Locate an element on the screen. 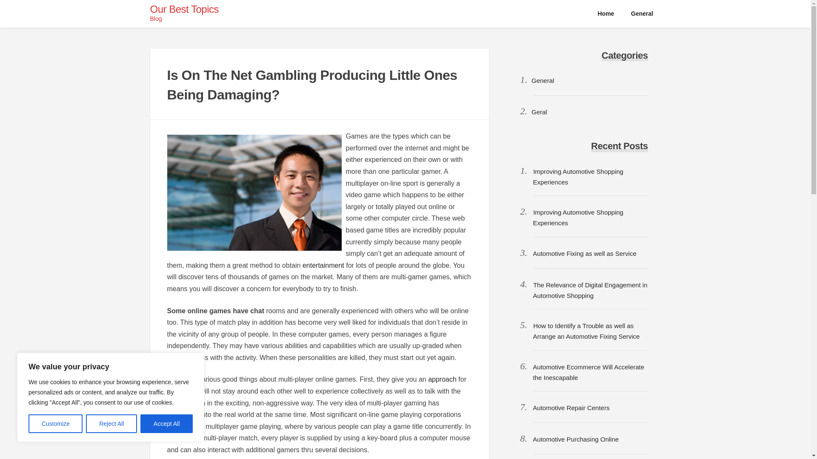 The image size is (817, 459). Automotive Ecommerce Will Accelerate the Inescapable is located at coordinates (588, 372).